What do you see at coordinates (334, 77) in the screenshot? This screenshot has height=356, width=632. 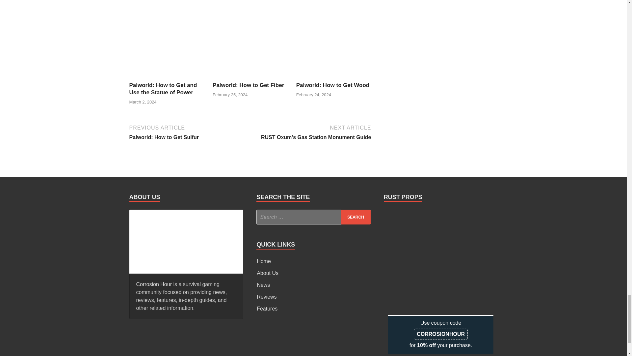 I see `Palworld: How to Get Wood` at bounding box center [334, 77].